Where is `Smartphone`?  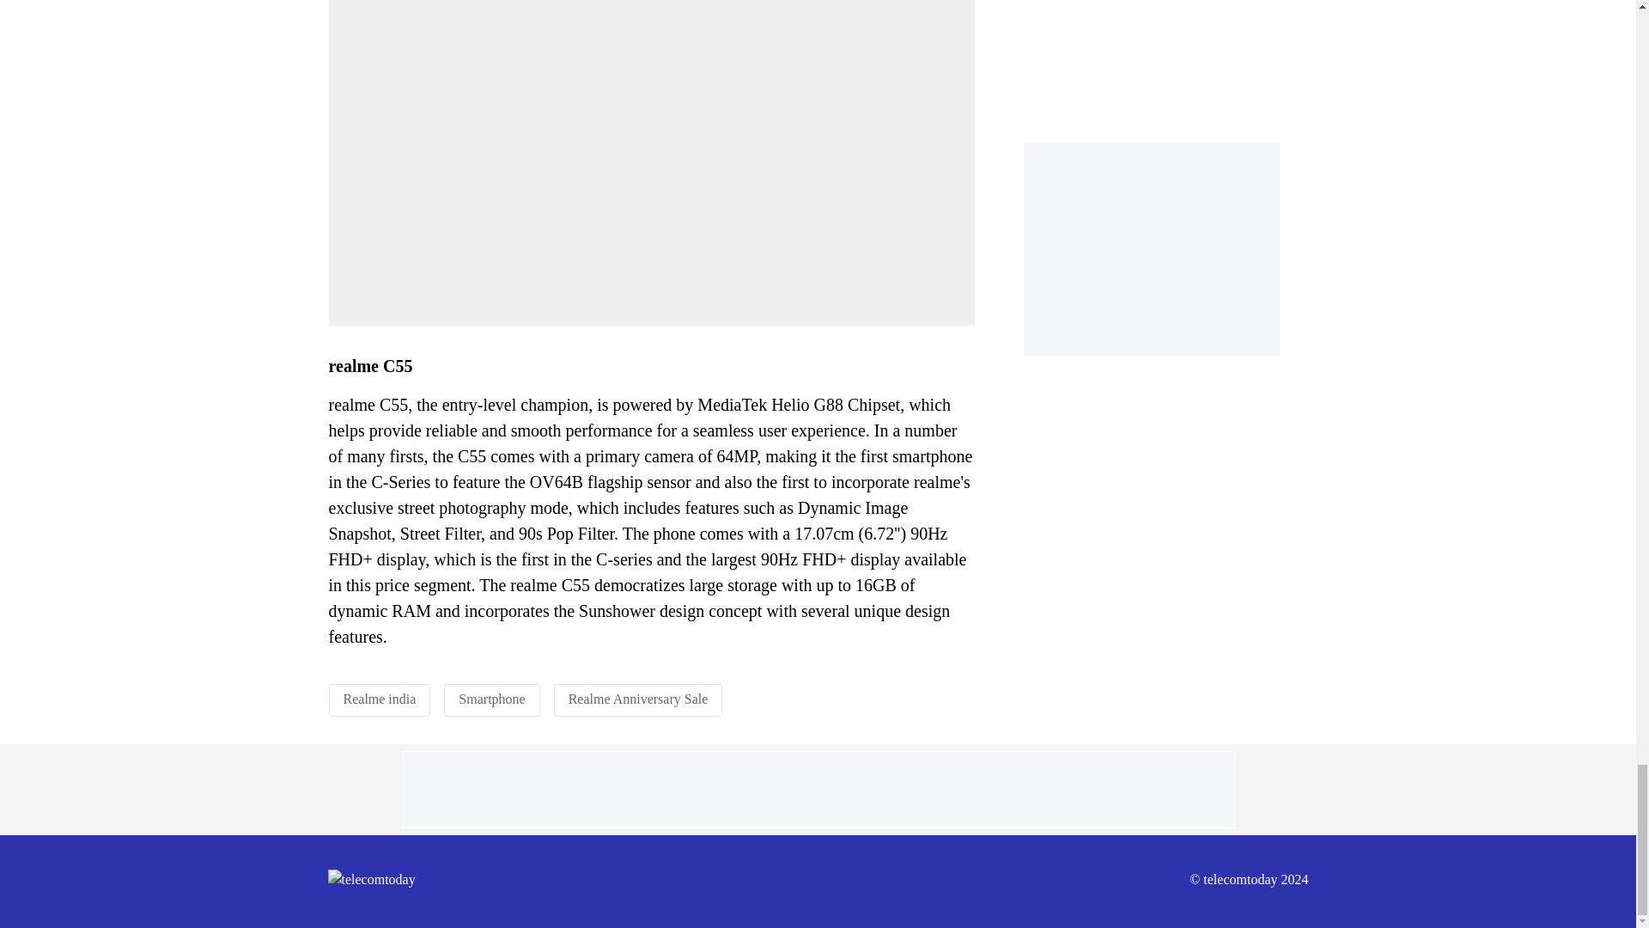 Smartphone is located at coordinates (491, 698).